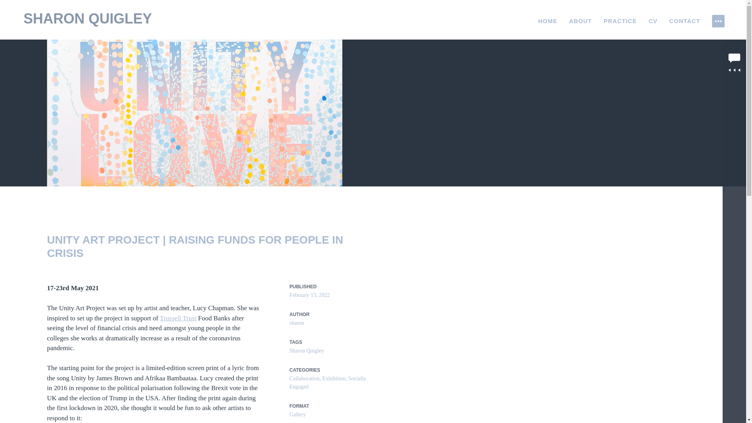 This screenshot has height=423, width=752. Describe the element at coordinates (648, 182) in the screenshot. I see `2008` at that location.